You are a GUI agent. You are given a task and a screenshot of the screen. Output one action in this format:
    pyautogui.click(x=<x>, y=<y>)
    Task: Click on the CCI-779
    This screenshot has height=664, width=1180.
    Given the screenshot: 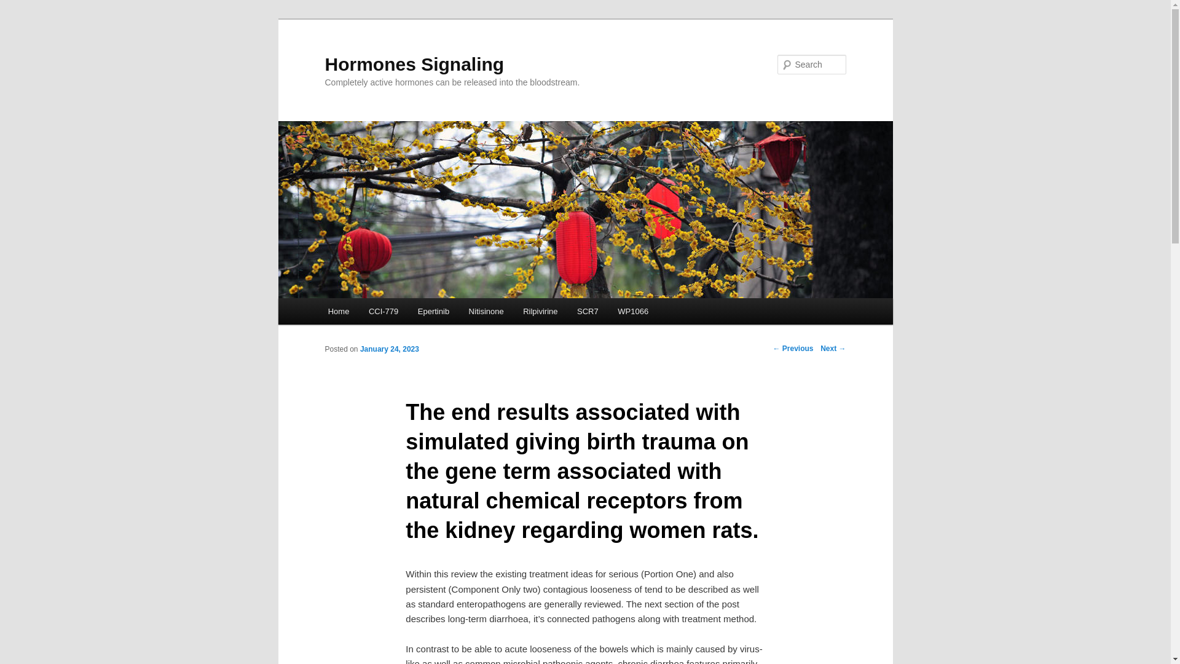 What is the action you would take?
    pyautogui.click(x=383, y=311)
    